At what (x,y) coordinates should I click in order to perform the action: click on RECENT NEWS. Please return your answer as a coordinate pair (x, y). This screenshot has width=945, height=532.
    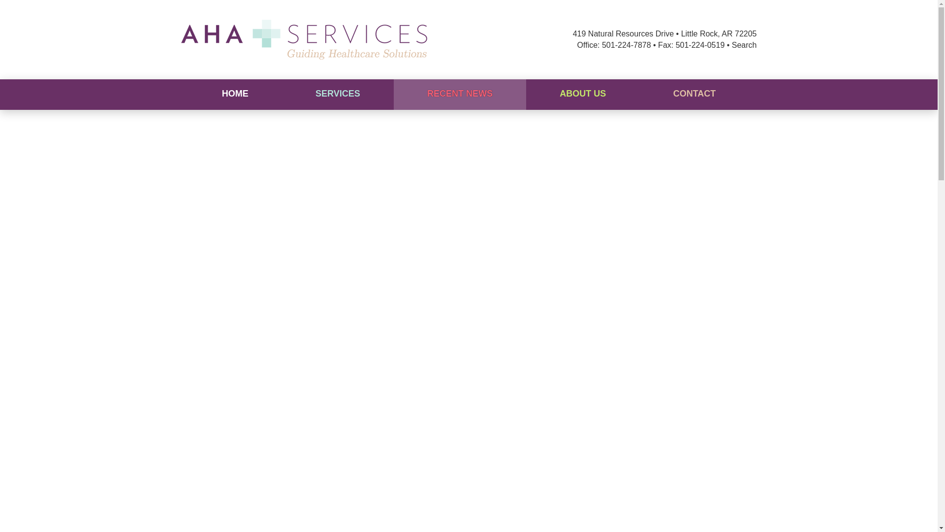
    Looking at the image, I should click on (460, 94).